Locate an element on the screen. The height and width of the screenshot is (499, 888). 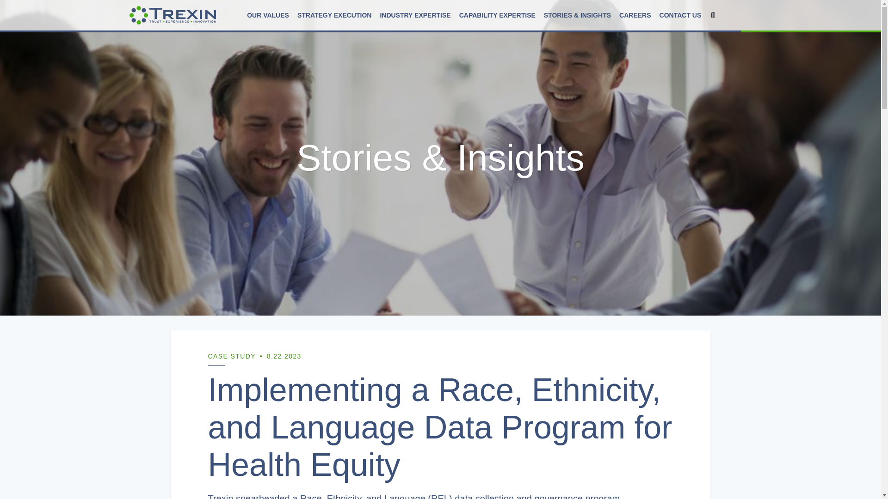
CAPABILITY EXPERTISE is located at coordinates (497, 15).